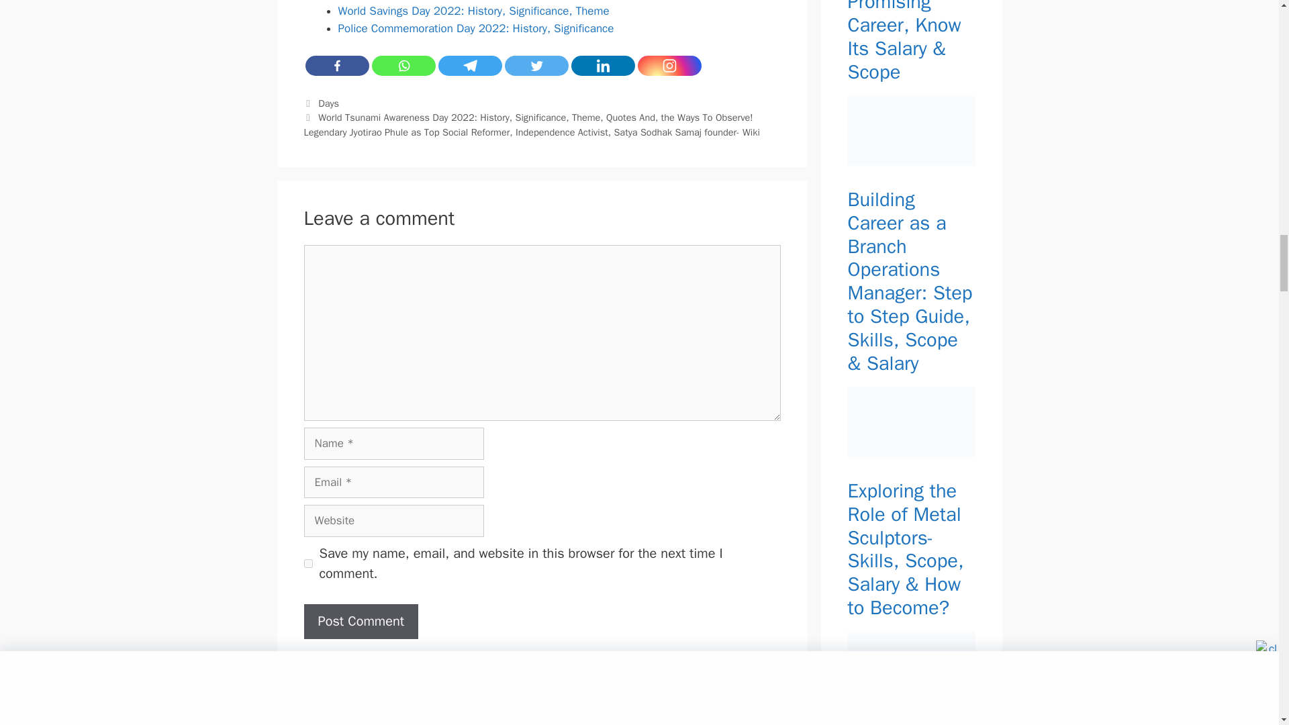 Image resolution: width=1289 pixels, height=725 pixels. What do you see at coordinates (328, 103) in the screenshot?
I see `Days` at bounding box center [328, 103].